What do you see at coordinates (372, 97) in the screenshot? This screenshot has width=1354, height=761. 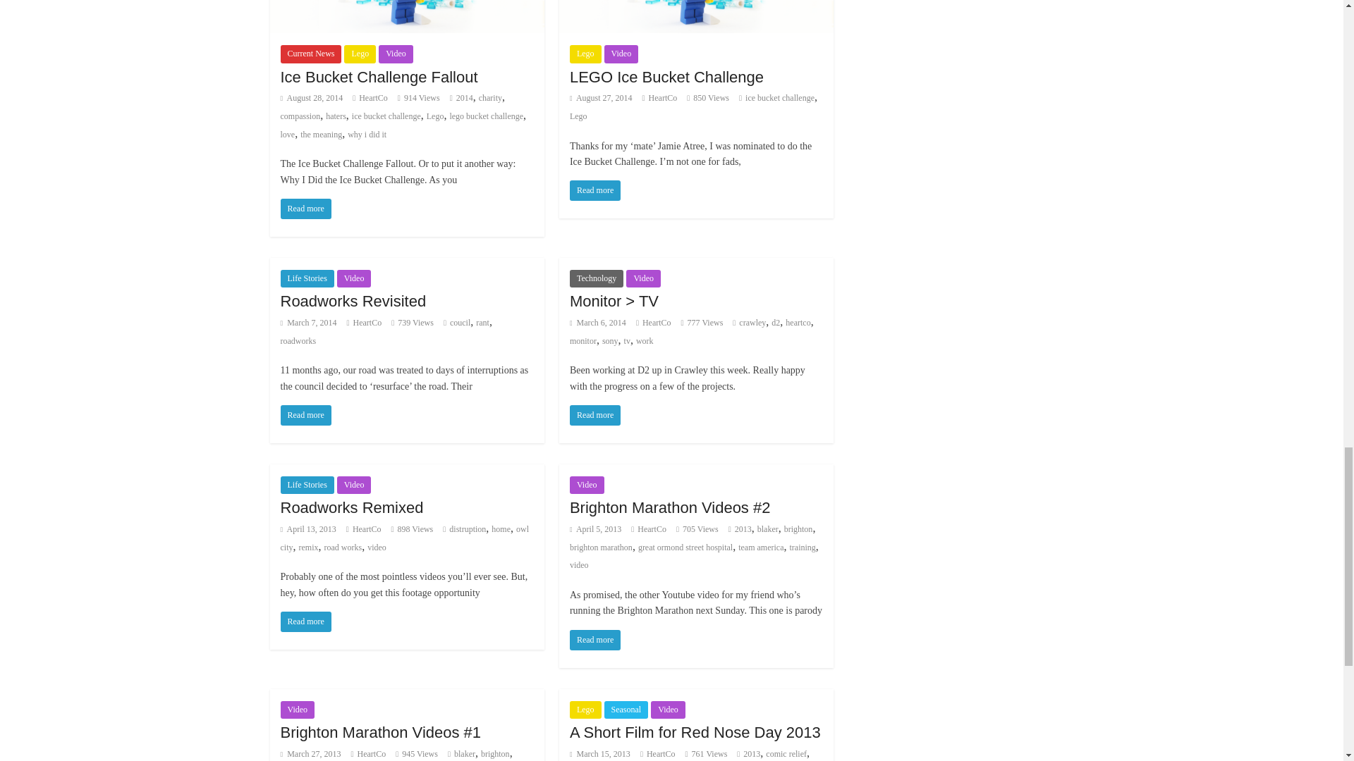 I see `HeartCo` at bounding box center [372, 97].